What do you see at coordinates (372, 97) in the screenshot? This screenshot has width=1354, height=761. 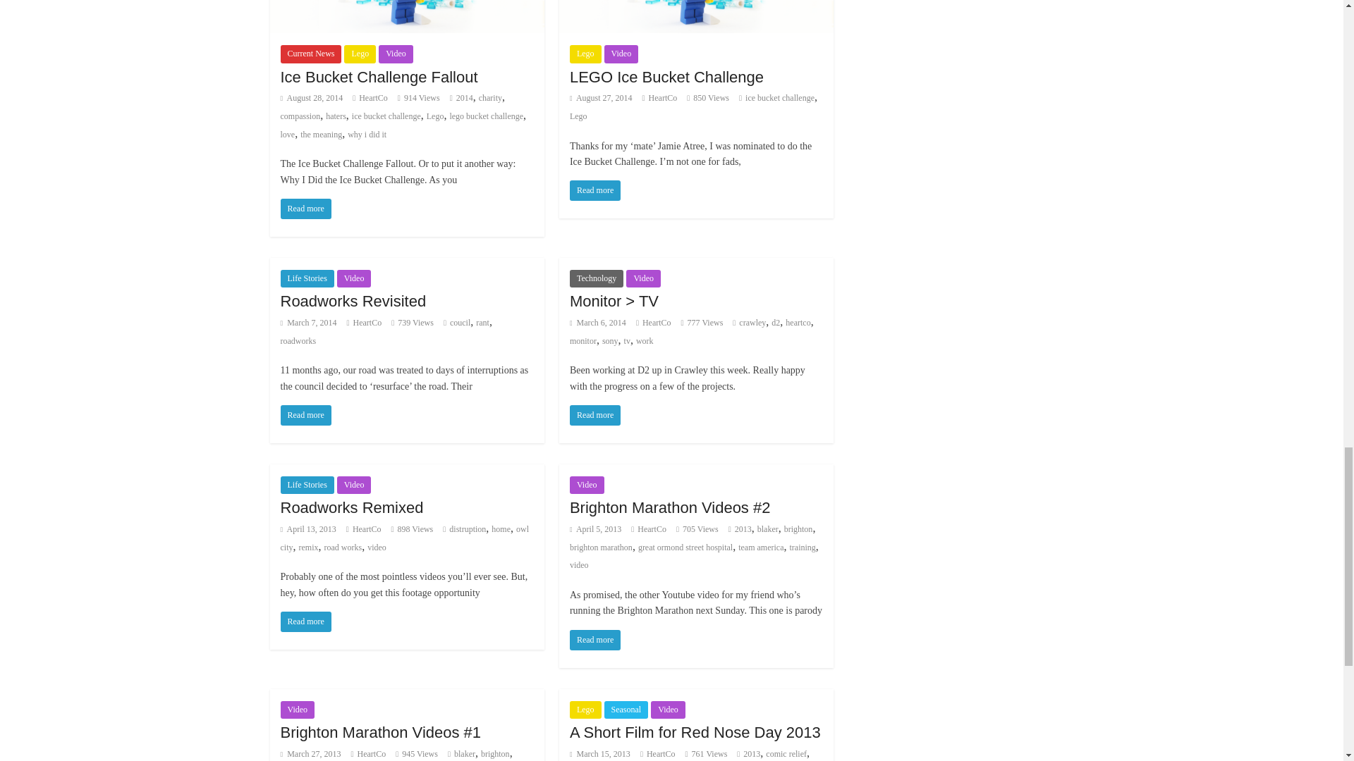 I see `HeartCo` at bounding box center [372, 97].